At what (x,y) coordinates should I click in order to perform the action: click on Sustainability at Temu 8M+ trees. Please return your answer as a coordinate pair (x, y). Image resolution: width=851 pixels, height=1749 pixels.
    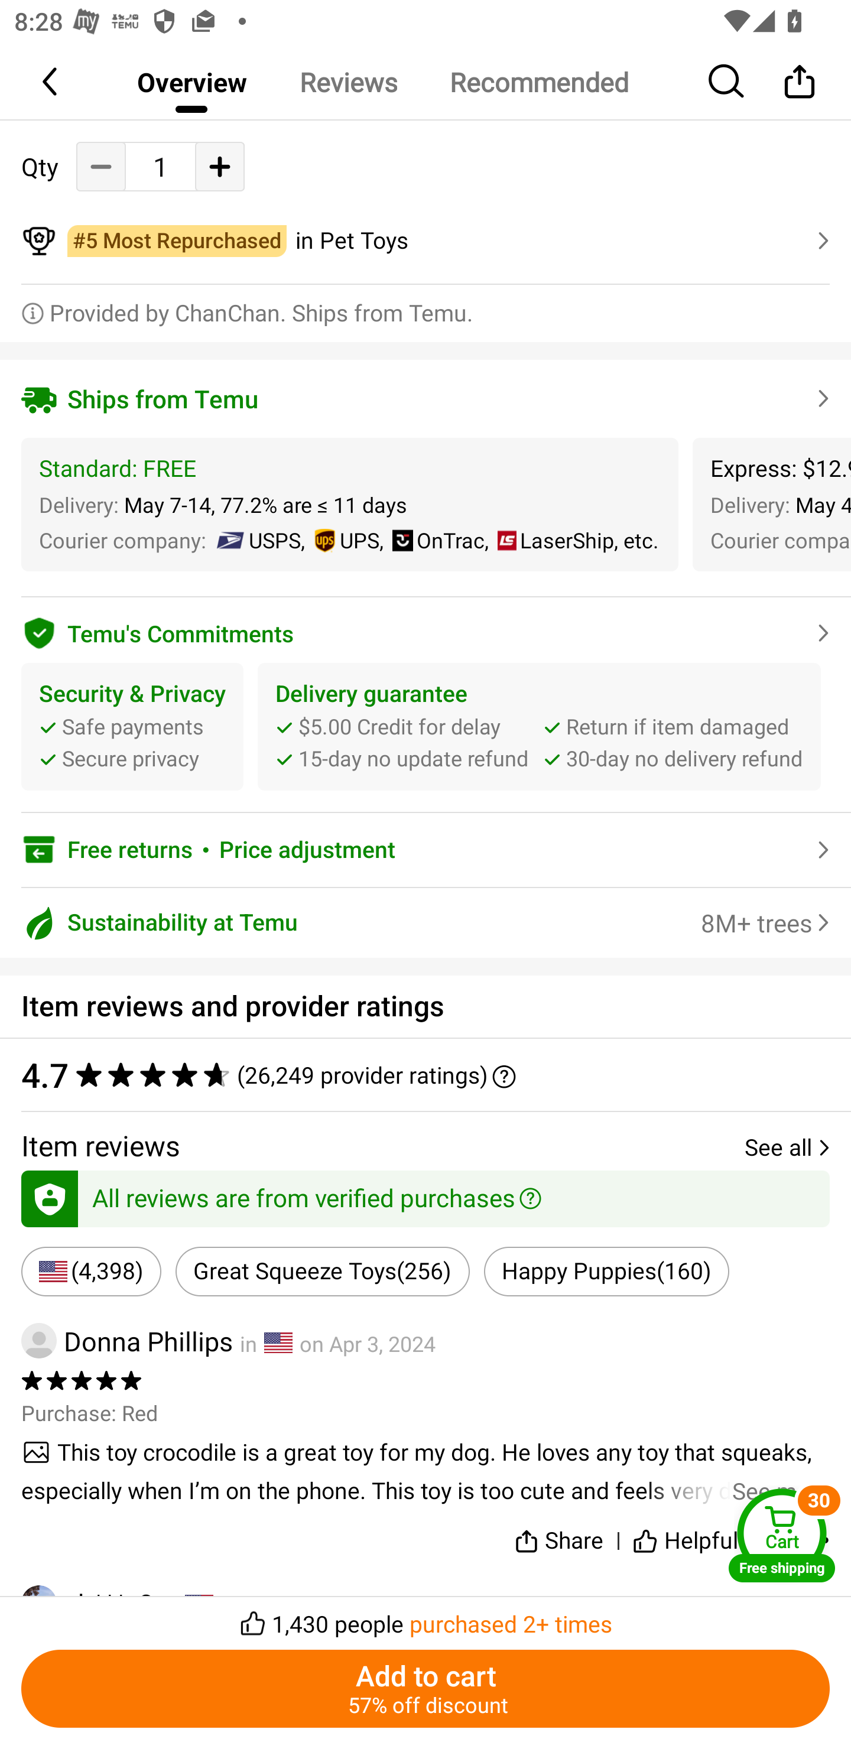
    Looking at the image, I should click on (425, 923).